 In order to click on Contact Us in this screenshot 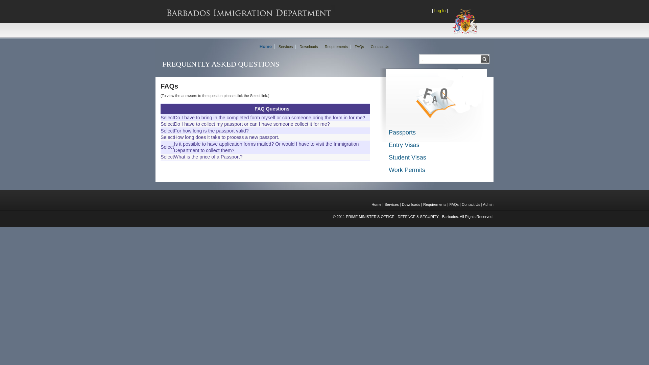, I will do `click(380, 47)`.